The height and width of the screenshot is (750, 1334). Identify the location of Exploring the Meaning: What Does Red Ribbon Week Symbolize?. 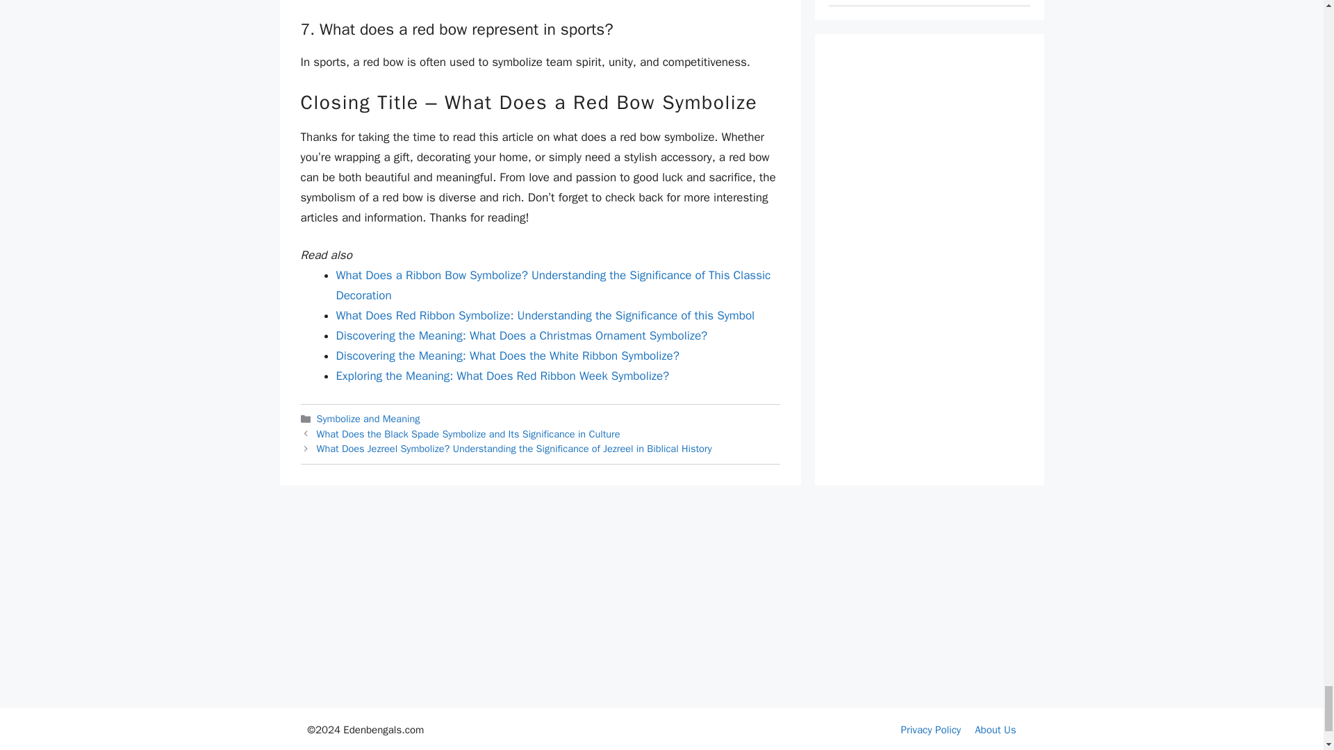
(502, 376).